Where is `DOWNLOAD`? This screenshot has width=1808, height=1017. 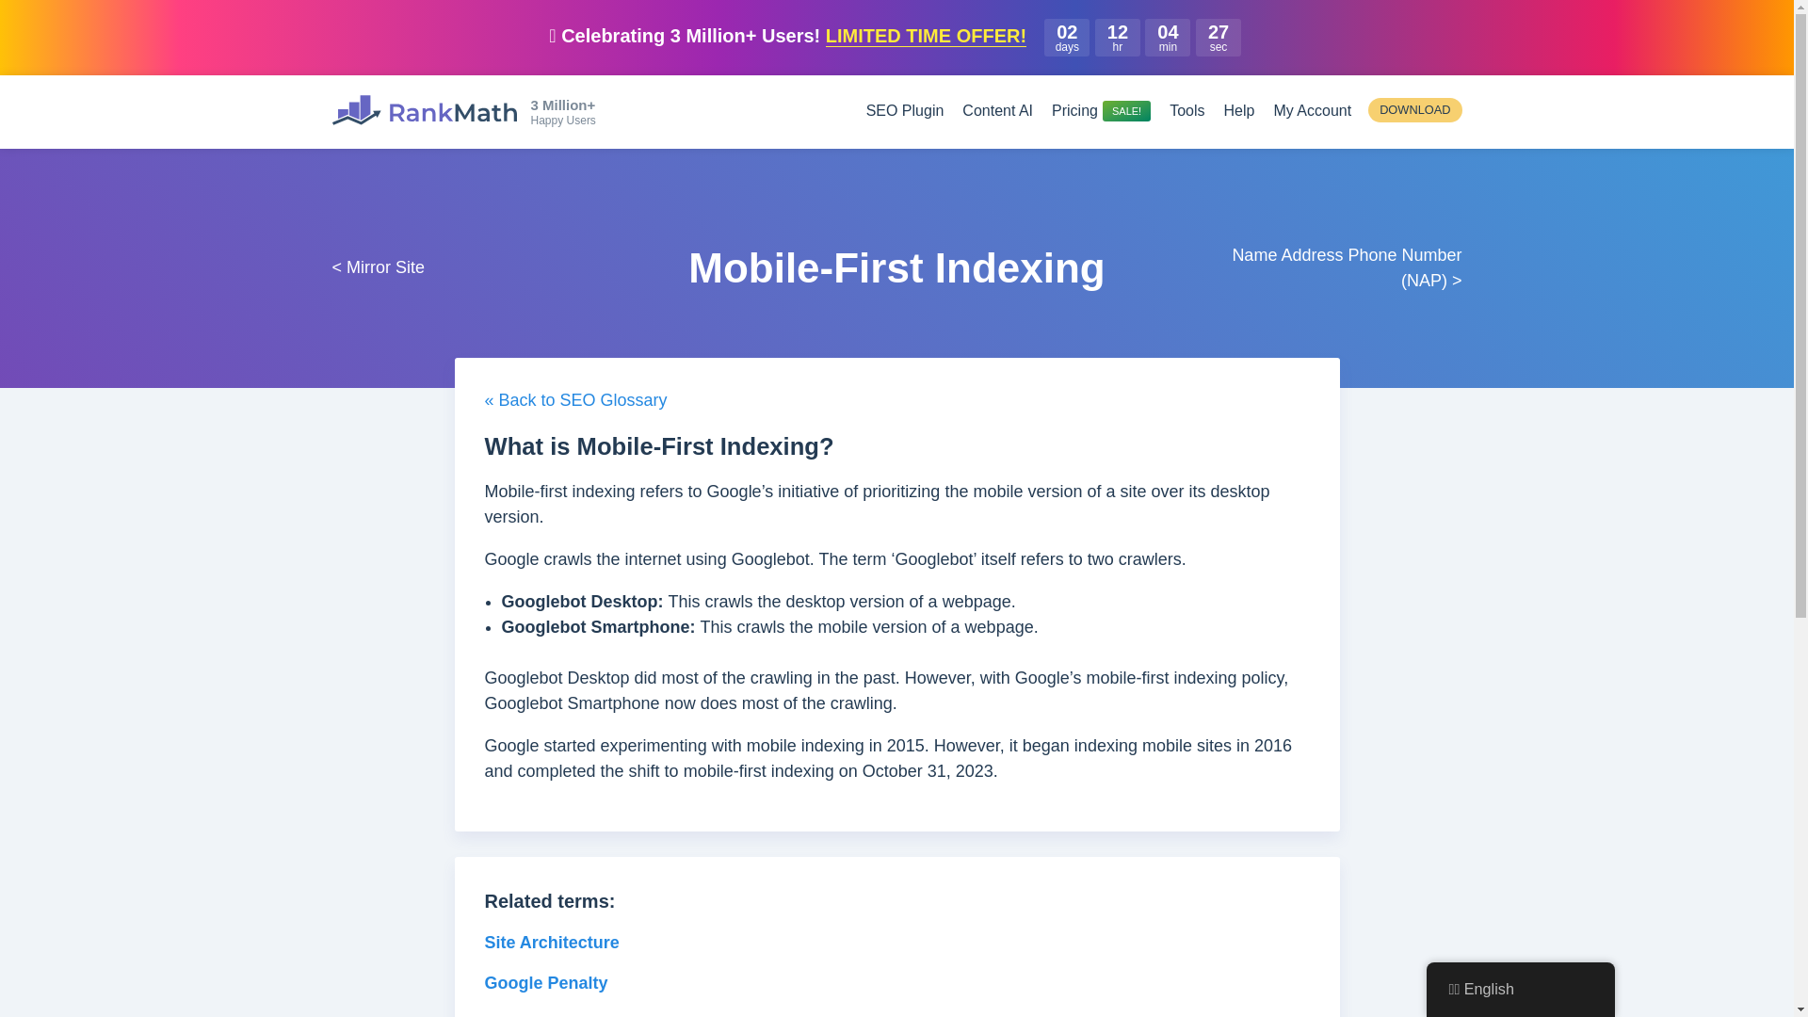 DOWNLOAD is located at coordinates (1414, 109).